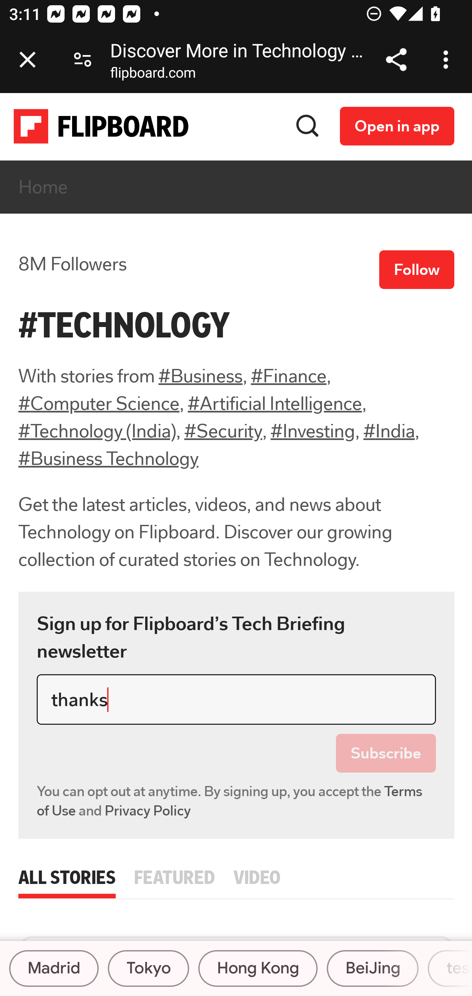  Describe the element at coordinates (148, 811) in the screenshot. I see `Privacy Policy` at that location.